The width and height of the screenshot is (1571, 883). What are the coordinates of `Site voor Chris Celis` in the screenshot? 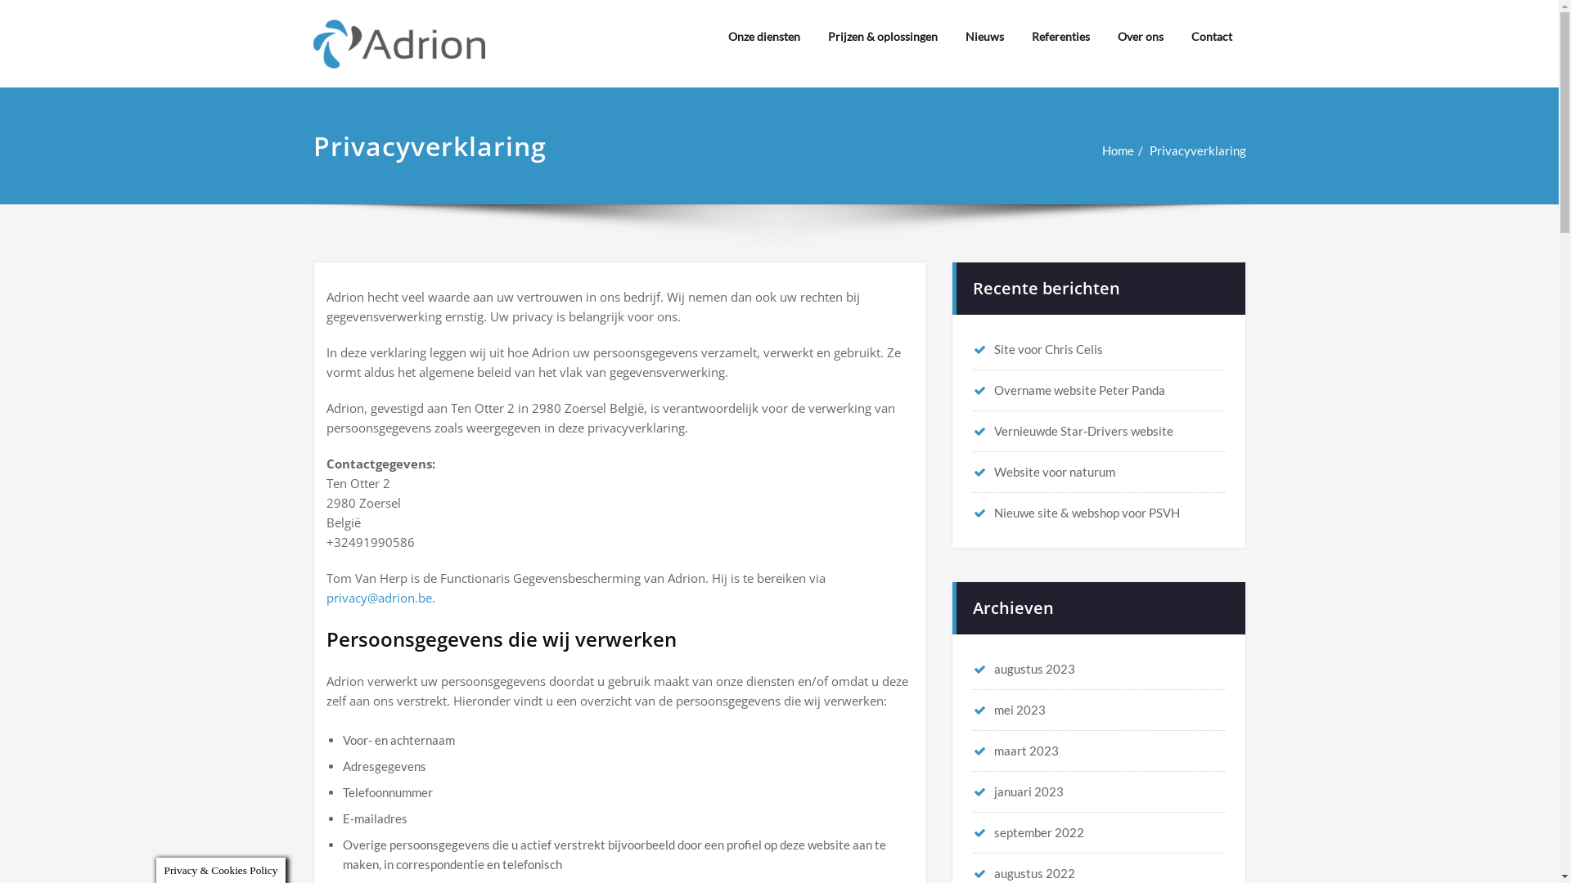 It's located at (1038, 349).